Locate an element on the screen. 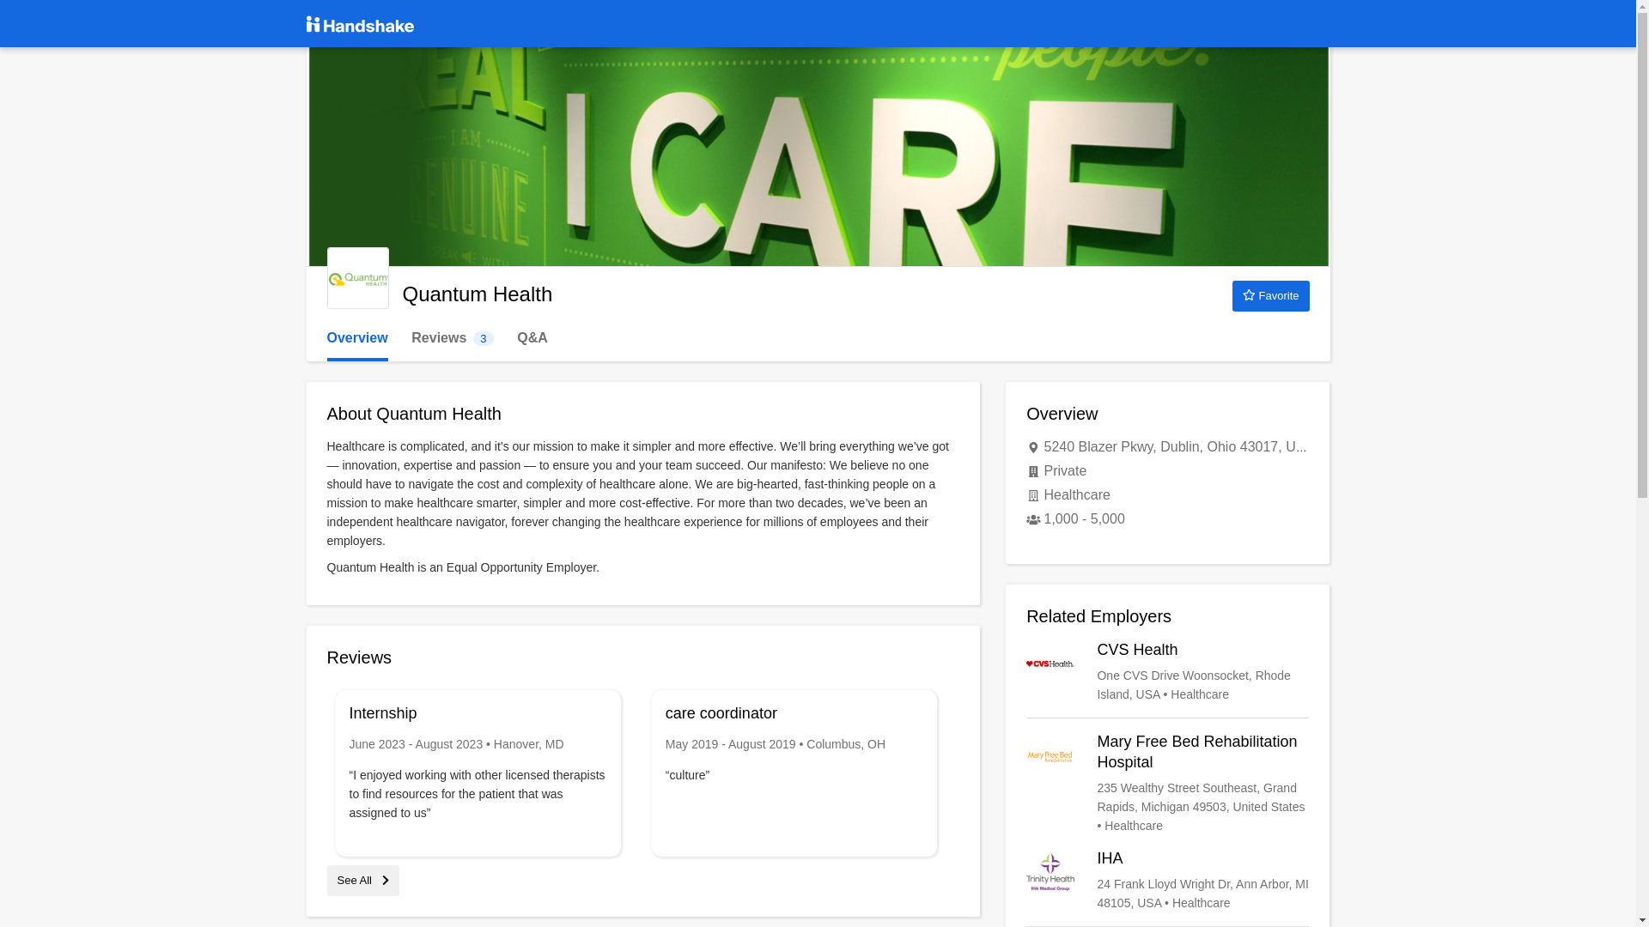 This screenshot has width=1649, height=927. Quantum Health is located at coordinates (452, 338).